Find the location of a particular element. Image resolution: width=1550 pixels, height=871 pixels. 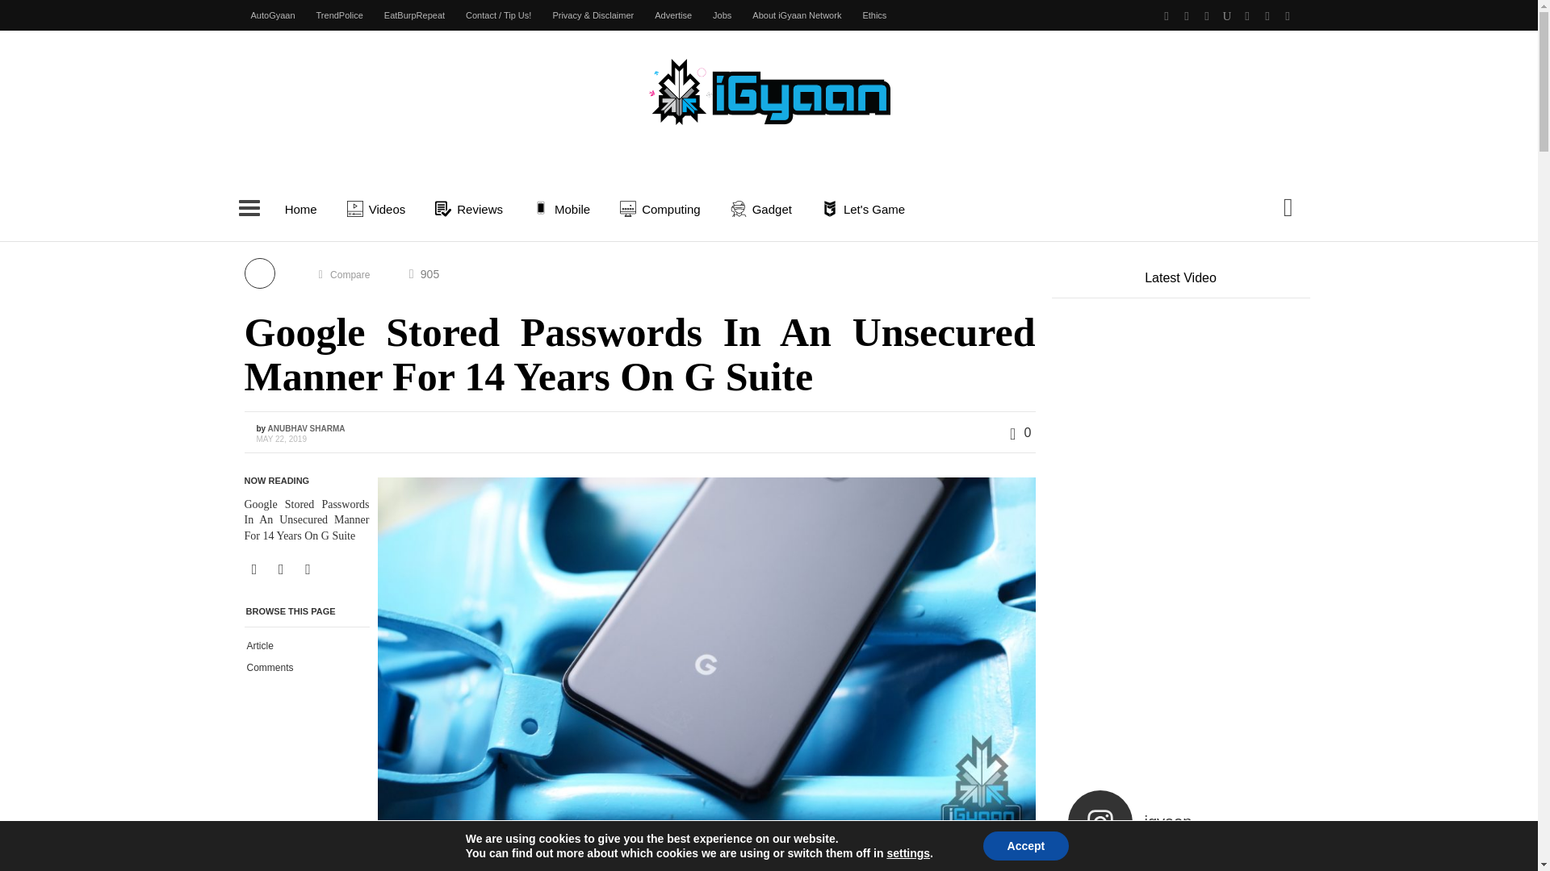

About iGyaan Network is located at coordinates (796, 15).